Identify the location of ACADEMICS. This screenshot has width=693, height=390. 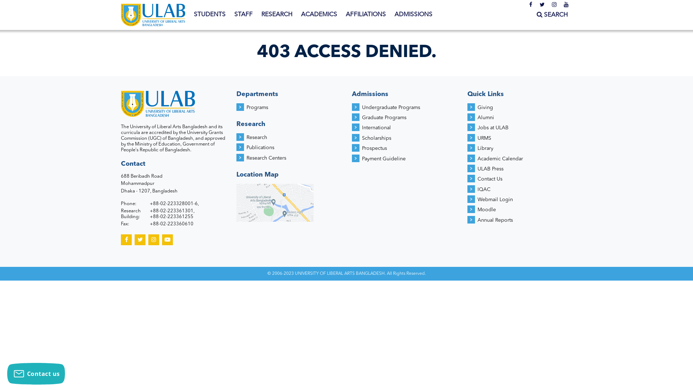
(319, 15).